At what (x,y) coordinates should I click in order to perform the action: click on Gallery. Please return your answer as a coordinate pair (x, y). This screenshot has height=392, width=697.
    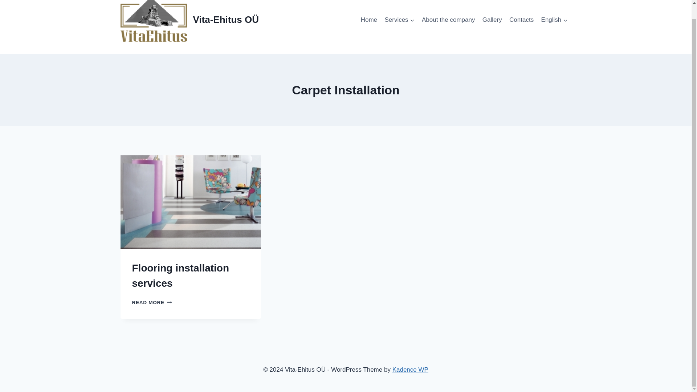
    Looking at the image, I should click on (492, 20).